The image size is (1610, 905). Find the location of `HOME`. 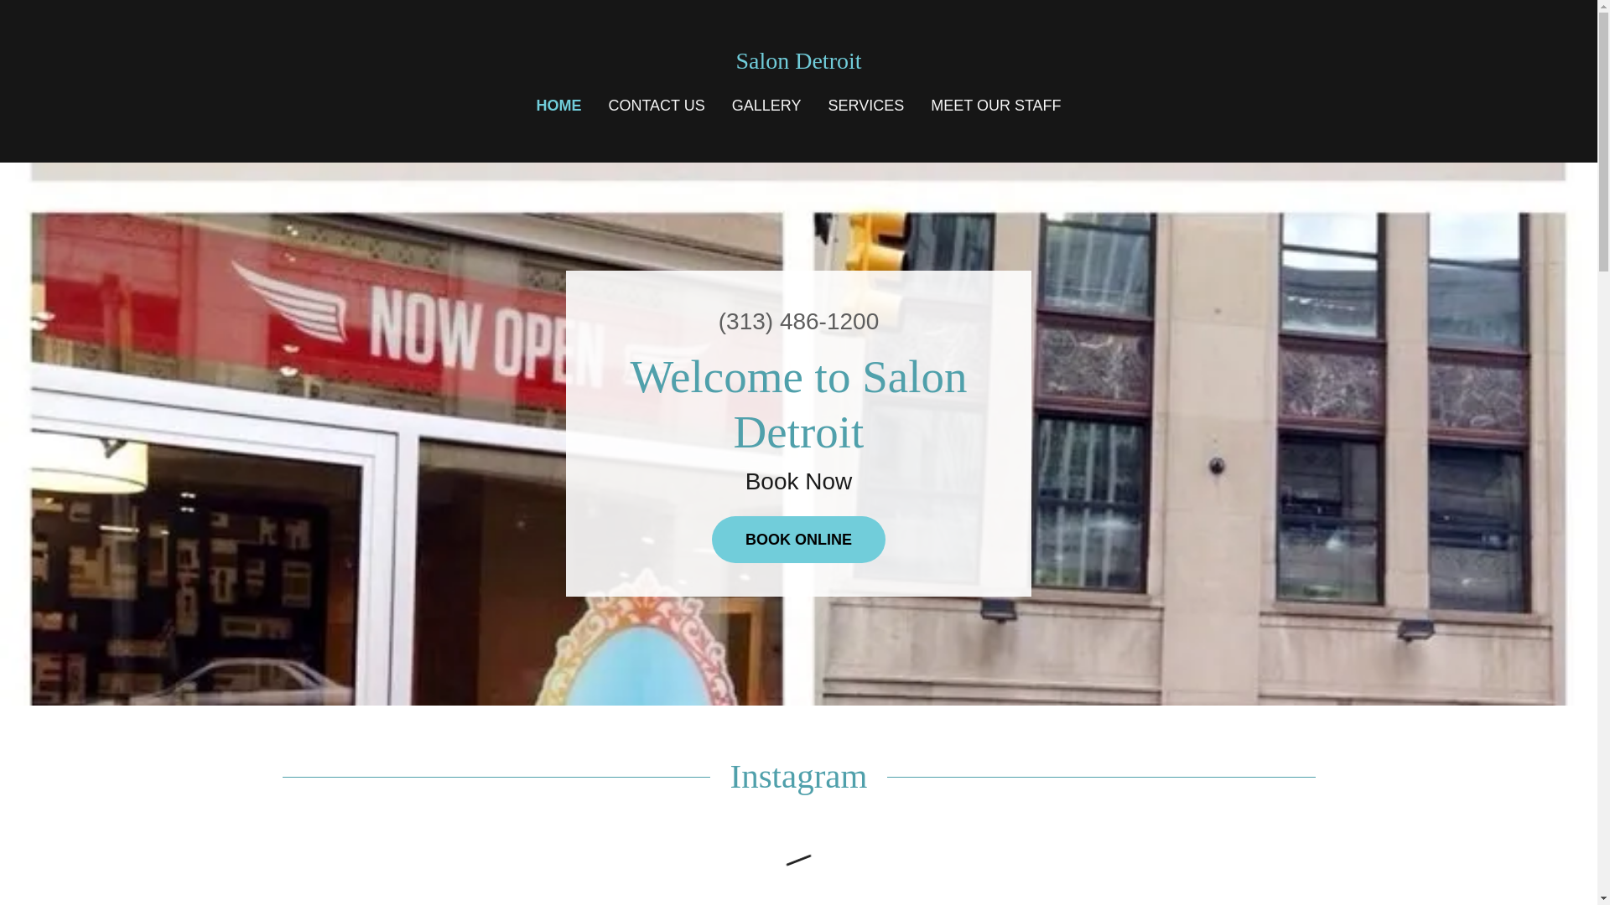

HOME is located at coordinates (558, 106).